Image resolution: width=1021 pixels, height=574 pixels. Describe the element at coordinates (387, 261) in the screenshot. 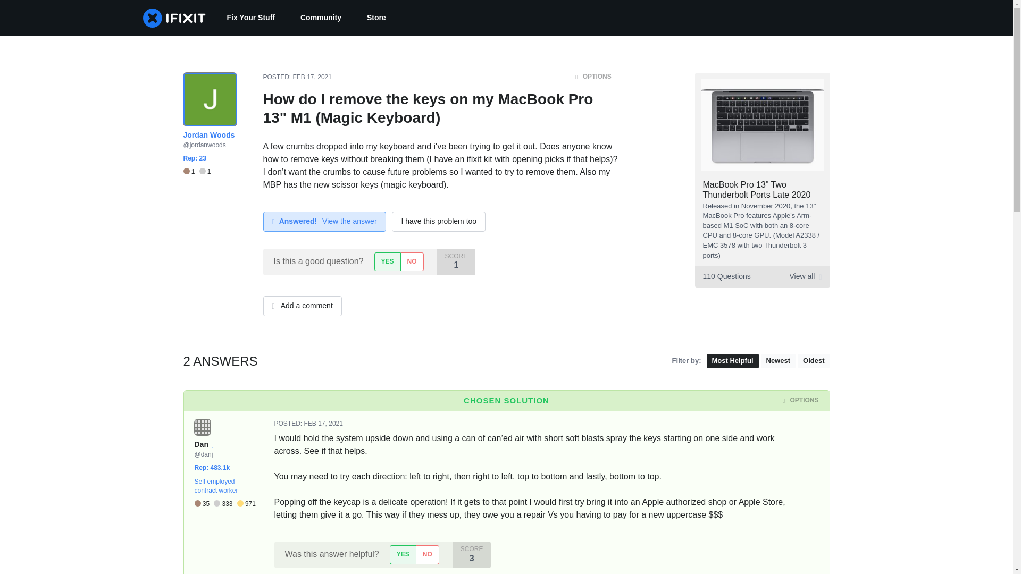

I see `YES` at that location.